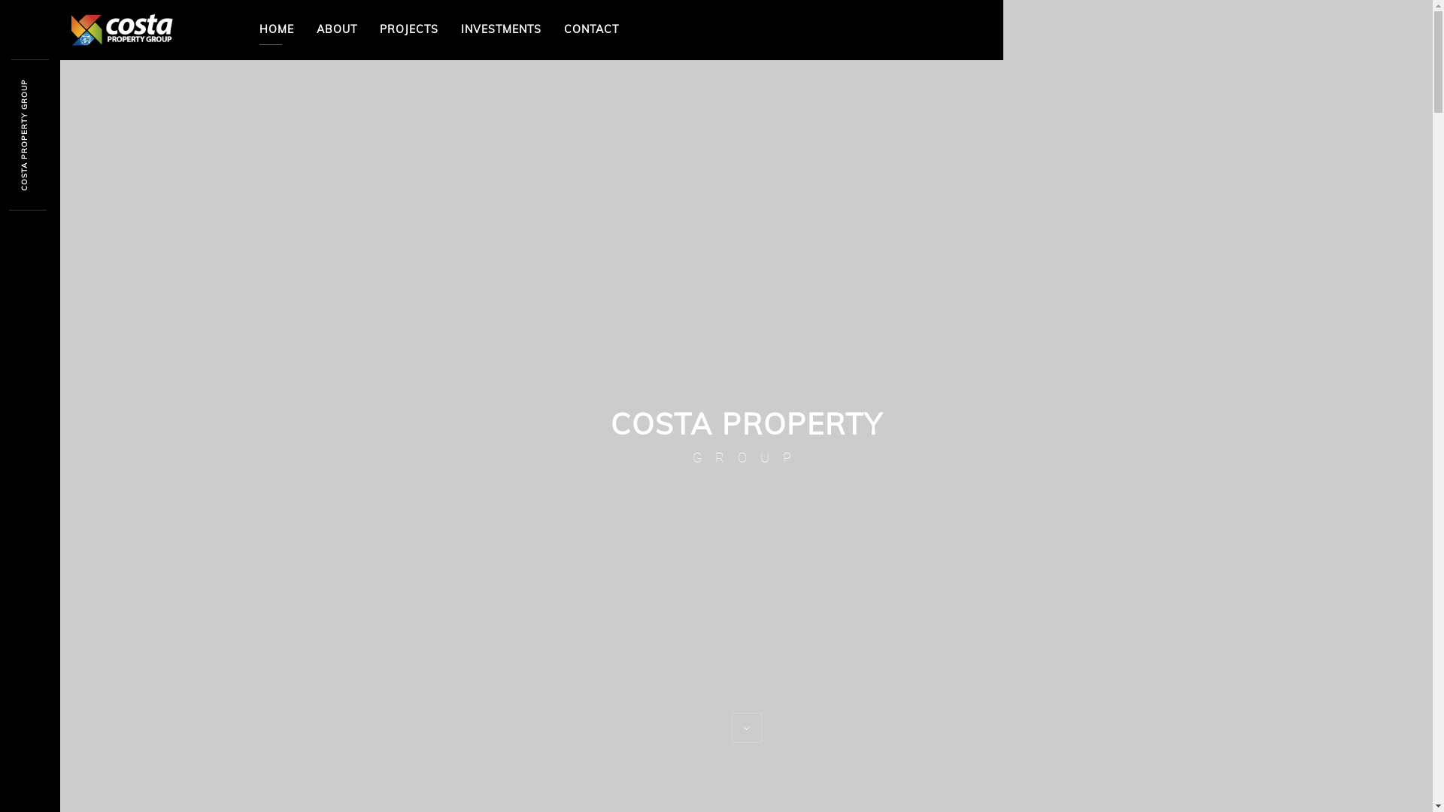 Image resolution: width=1444 pixels, height=812 pixels. Describe the element at coordinates (409, 29) in the screenshot. I see `PROJECTS` at that location.